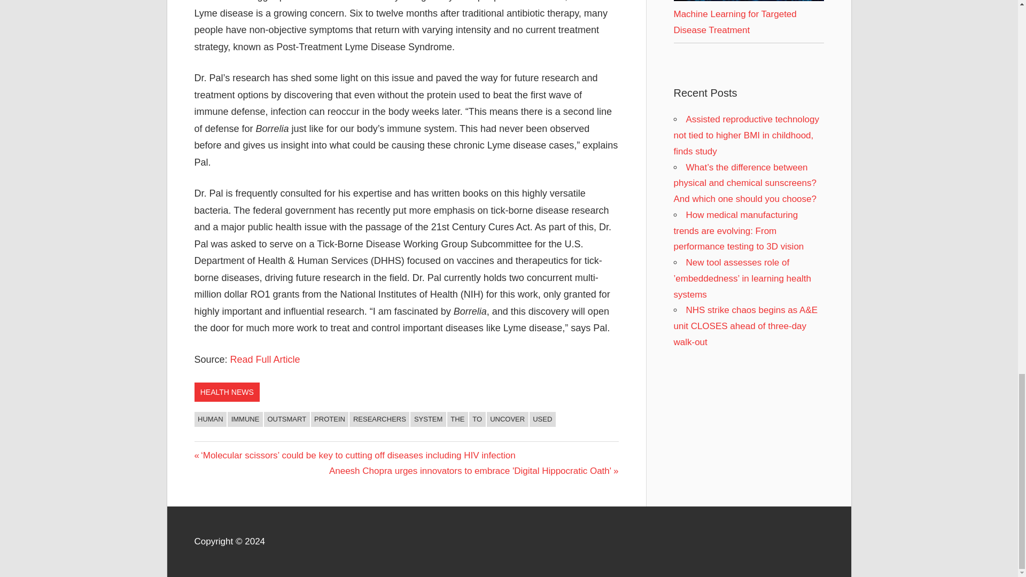  Describe the element at coordinates (227, 392) in the screenshot. I see `HEALTH NEWS` at that location.